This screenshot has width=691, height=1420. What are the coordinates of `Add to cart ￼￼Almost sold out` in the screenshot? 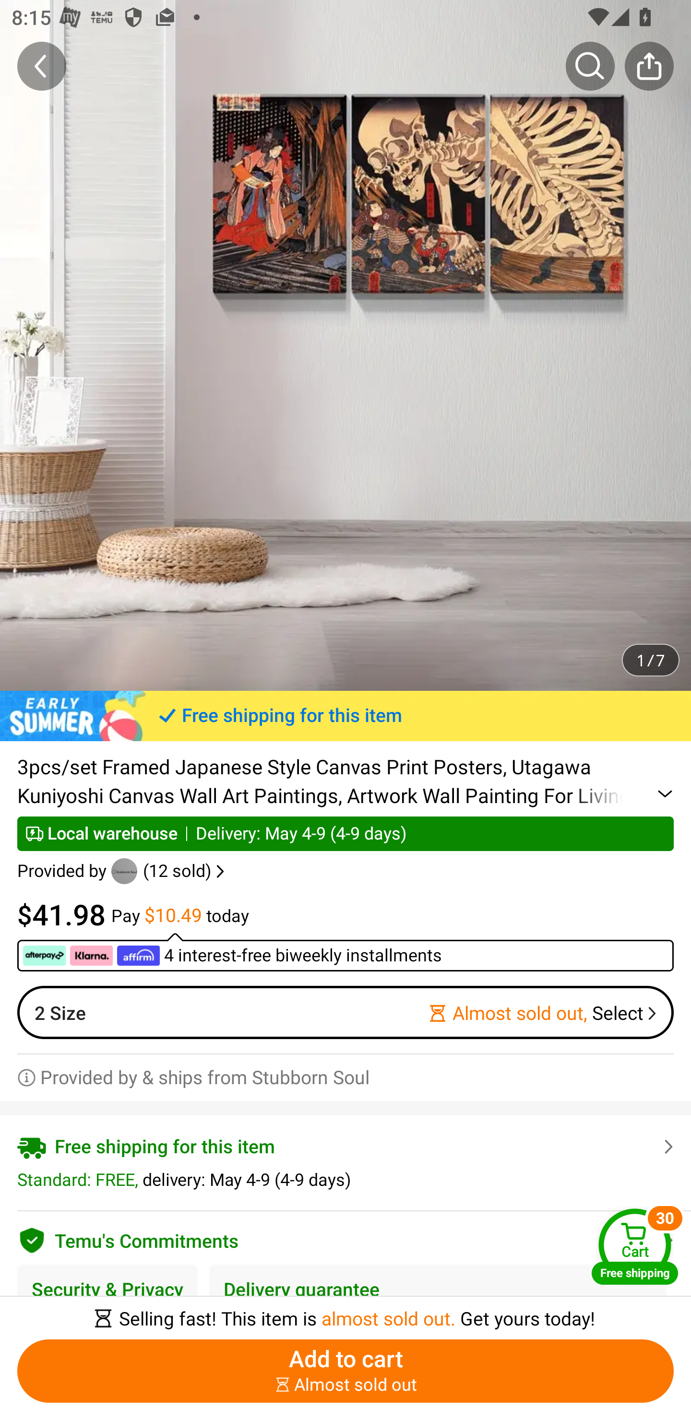 It's located at (345, 1371).